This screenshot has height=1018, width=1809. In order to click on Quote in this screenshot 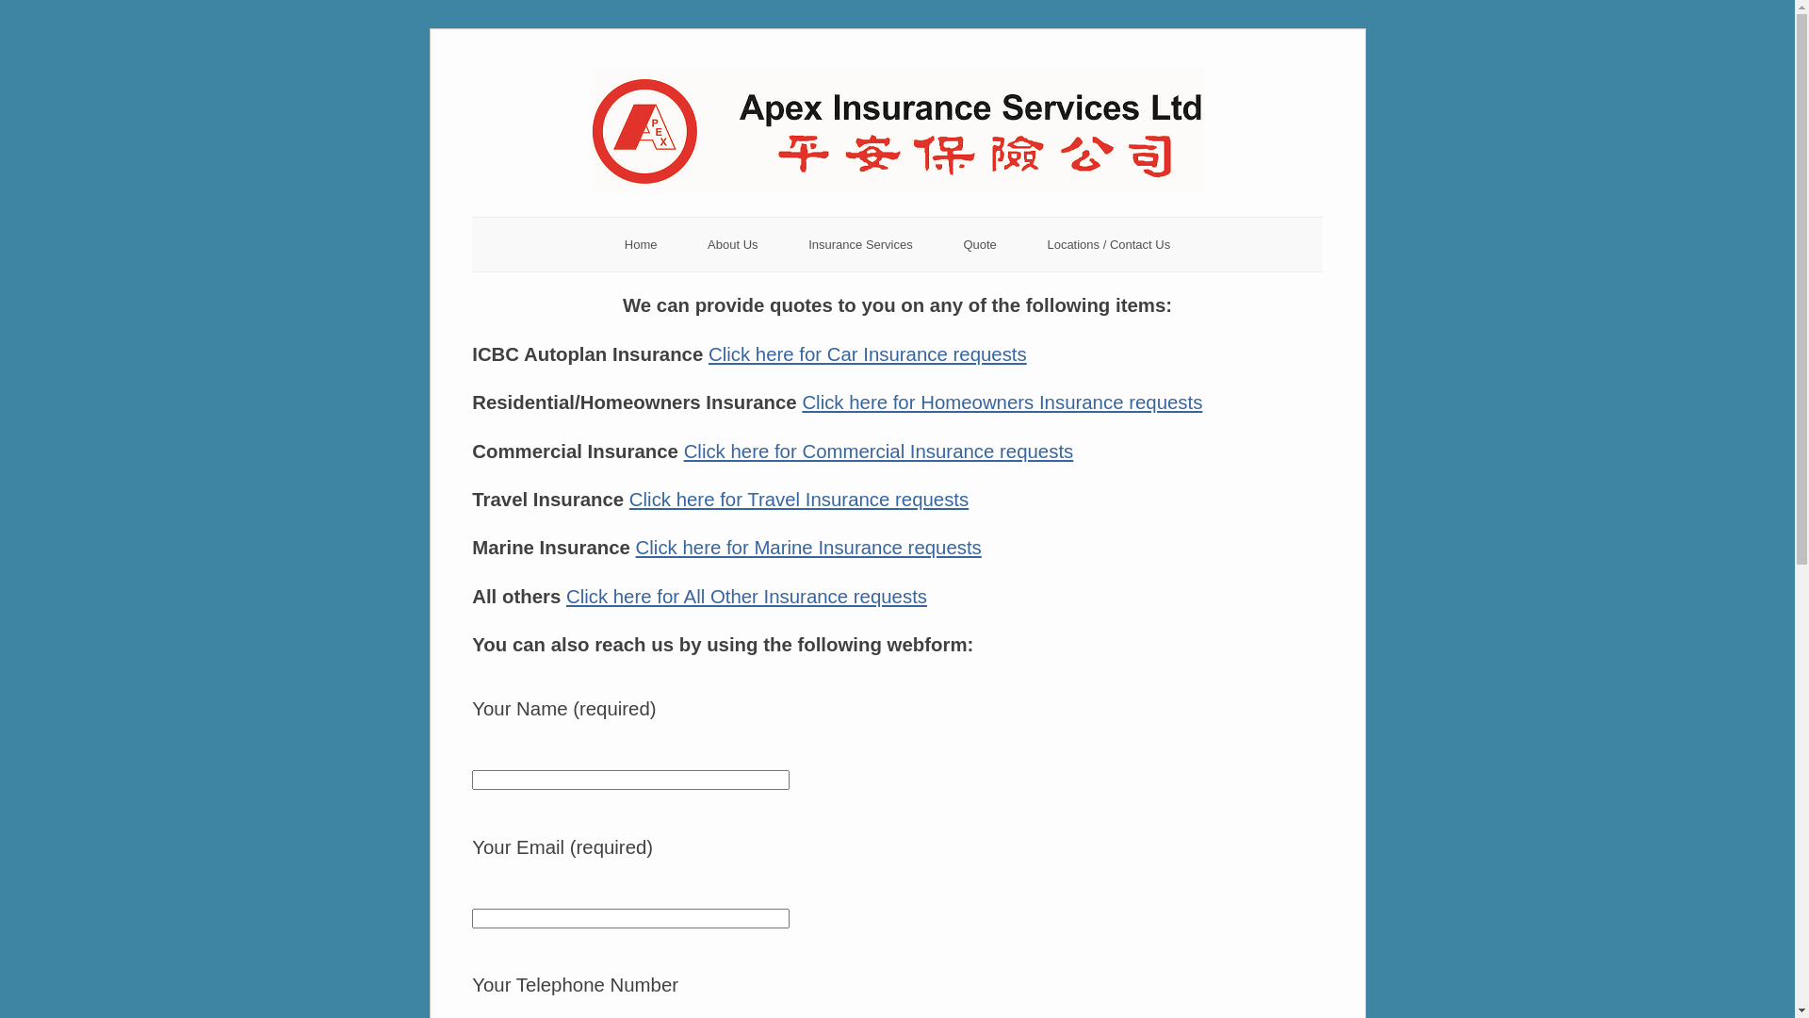, I will do `click(980, 245)`.